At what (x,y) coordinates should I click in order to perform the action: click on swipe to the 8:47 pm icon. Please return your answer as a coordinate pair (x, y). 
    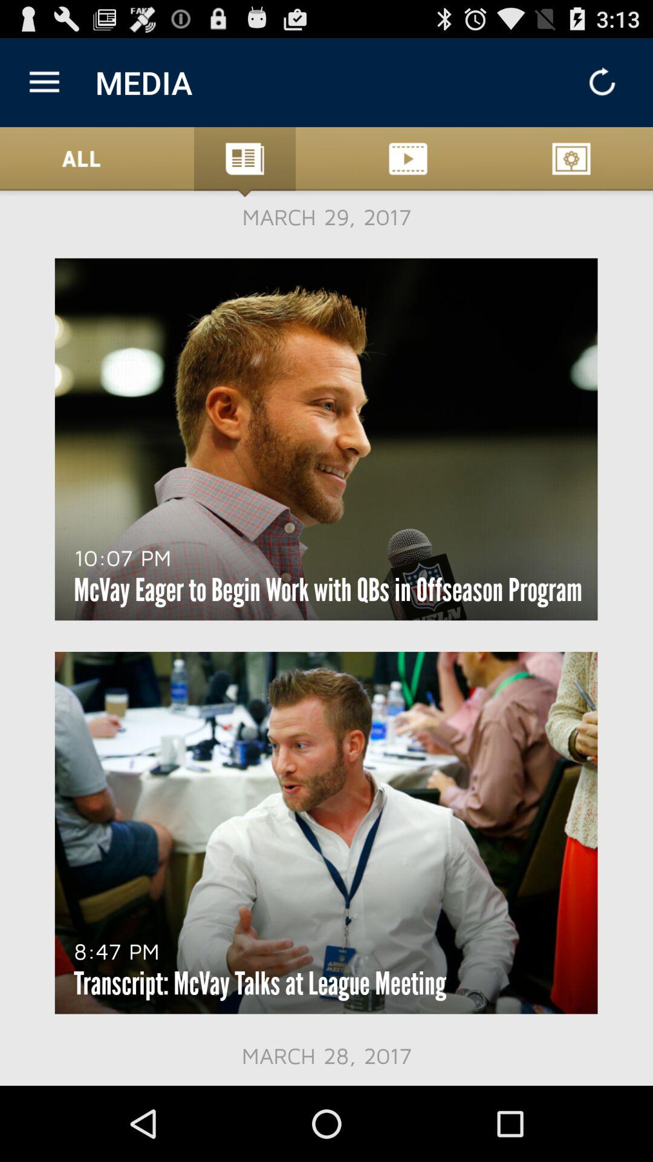
    Looking at the image, I should click on (117, 951).